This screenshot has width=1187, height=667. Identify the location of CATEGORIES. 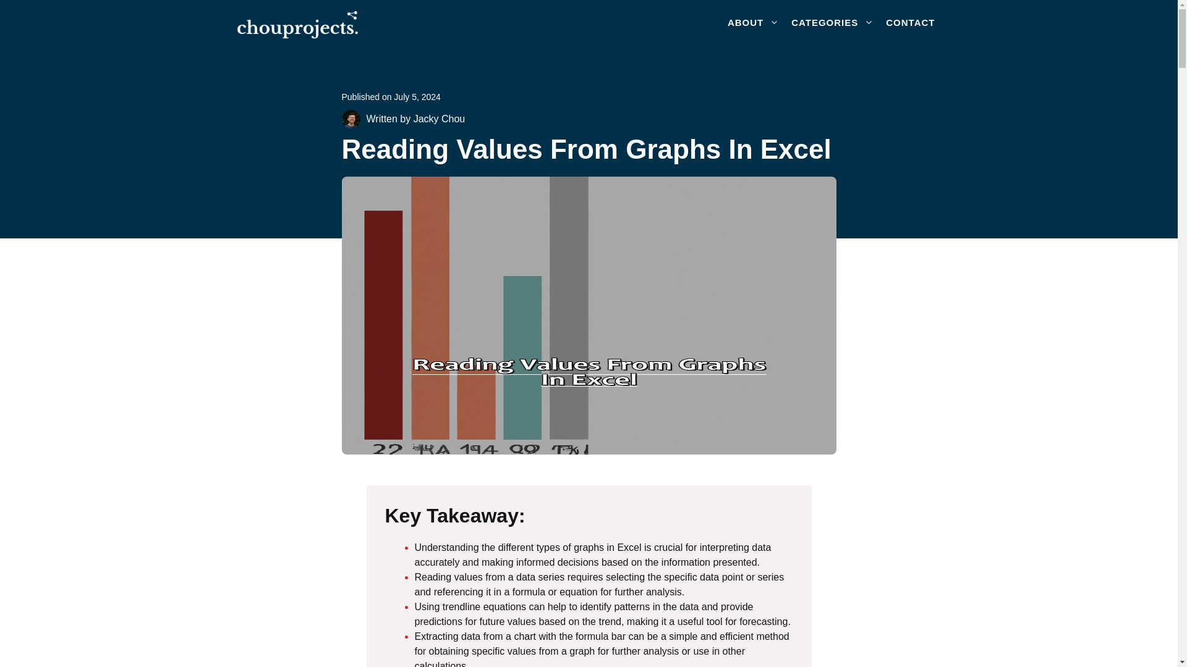
(832, 22).